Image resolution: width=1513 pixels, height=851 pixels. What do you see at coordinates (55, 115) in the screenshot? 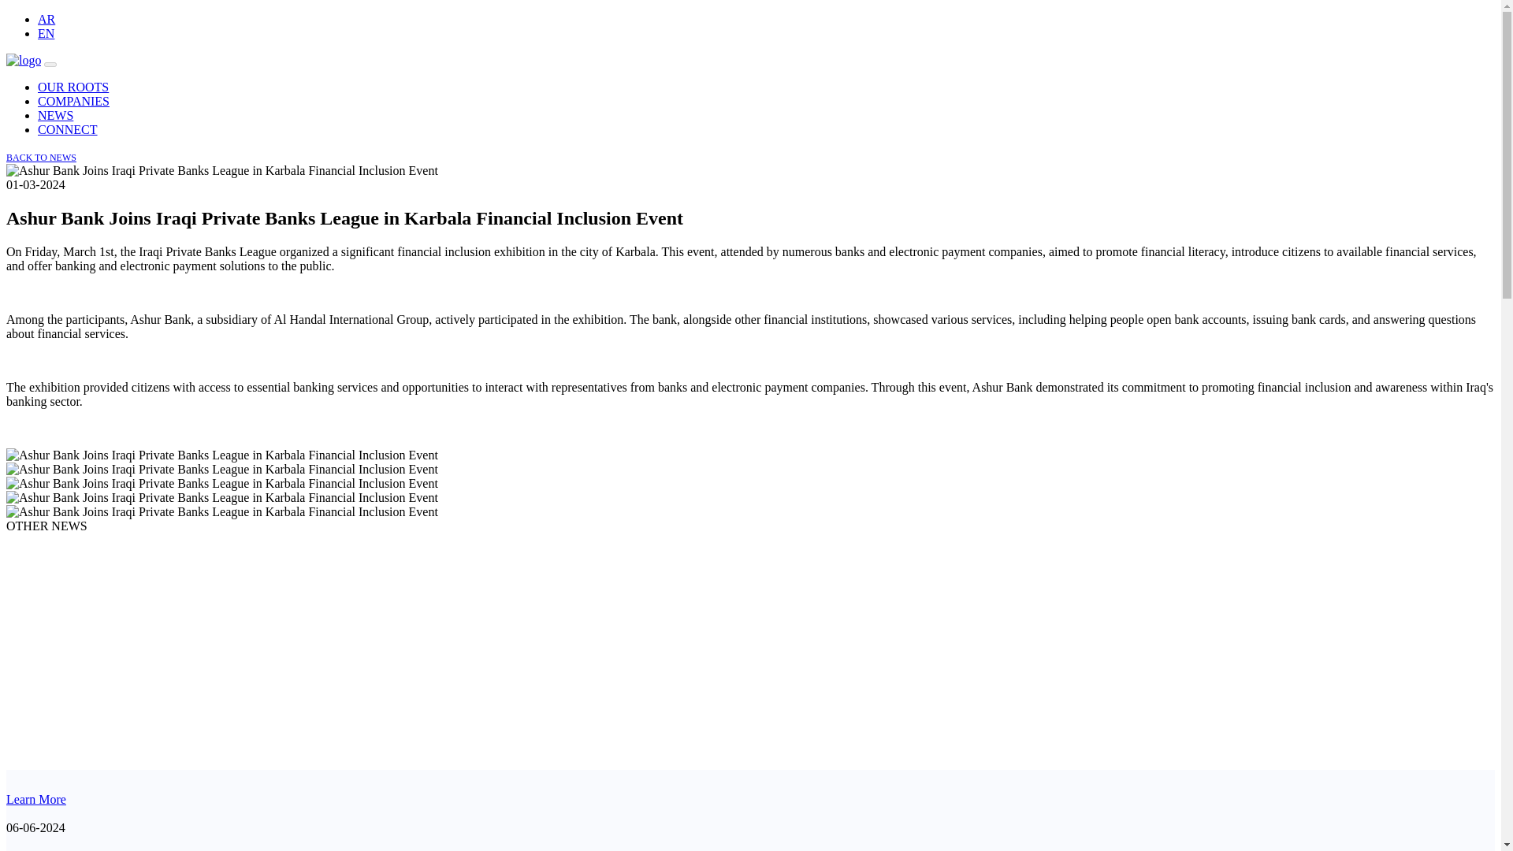
I see `NEWS` at bounding box center [55, 115].